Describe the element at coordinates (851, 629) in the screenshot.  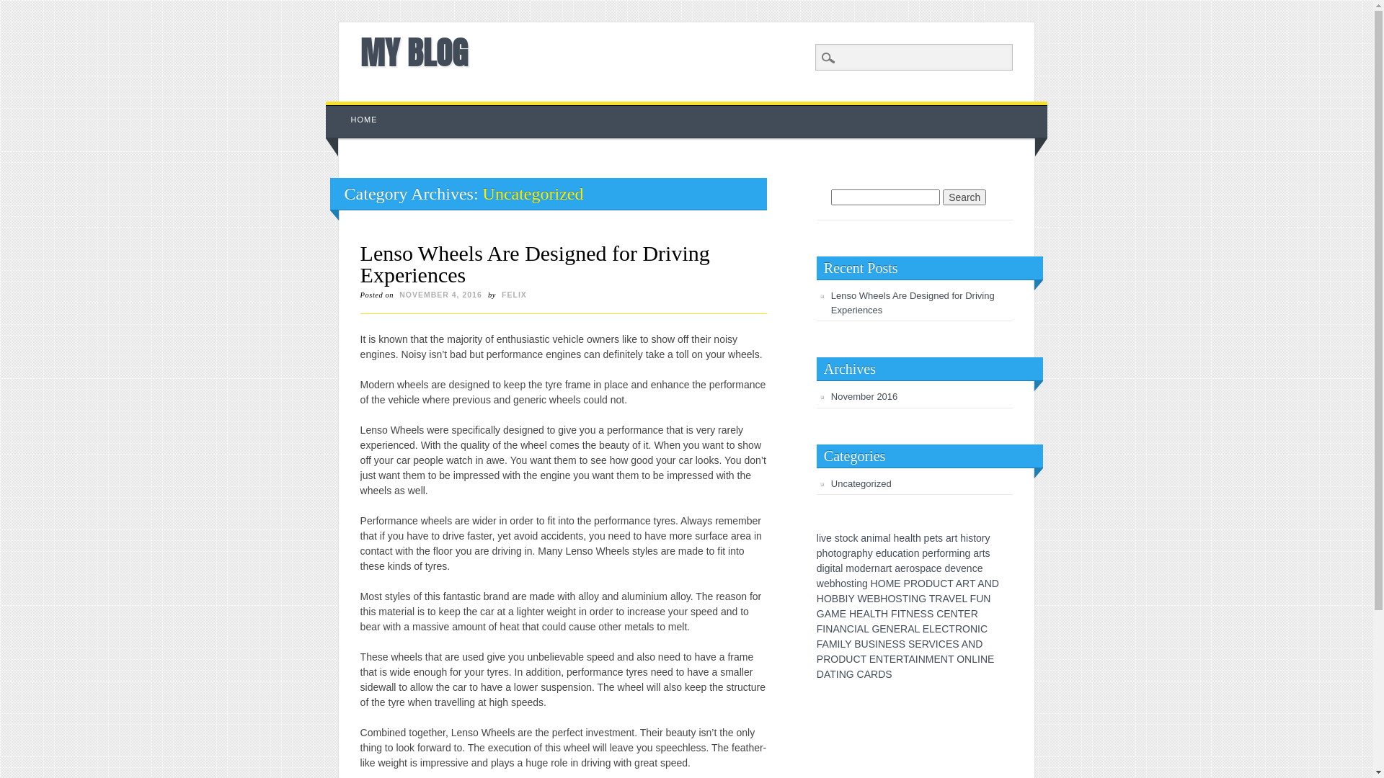
I see `C` at that location.